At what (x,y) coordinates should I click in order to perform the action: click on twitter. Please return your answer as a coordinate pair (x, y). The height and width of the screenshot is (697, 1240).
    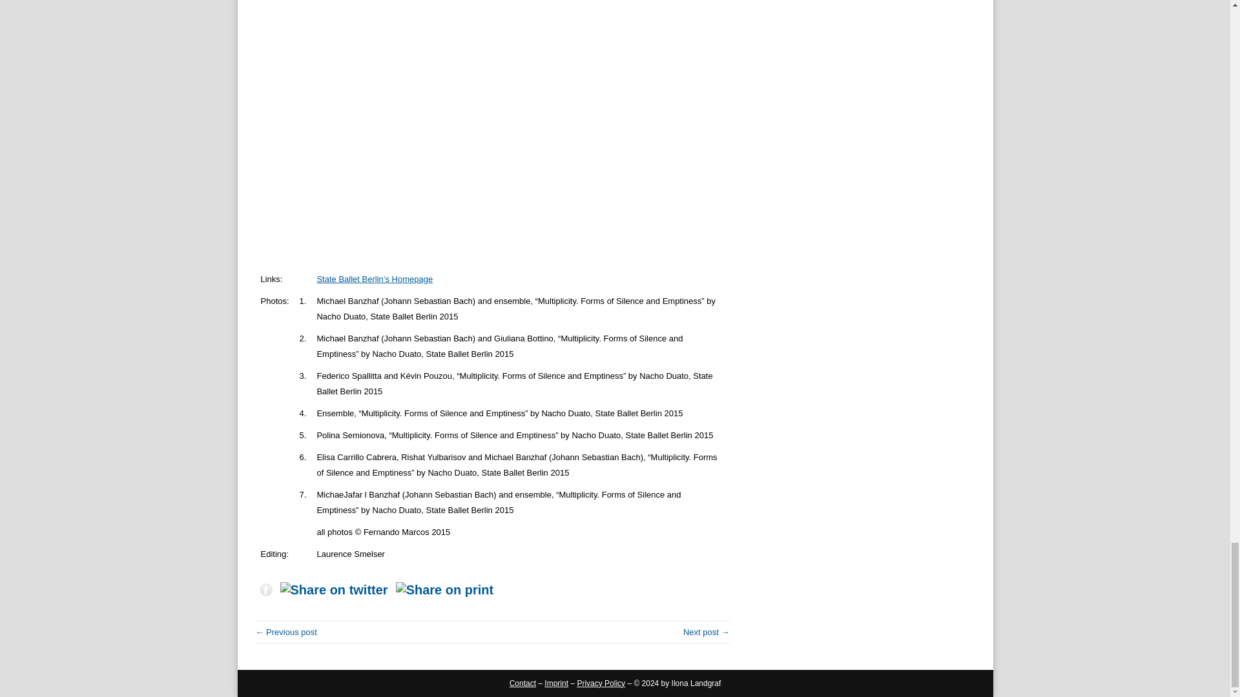
    Looking at the image, I should click on (334, 590).